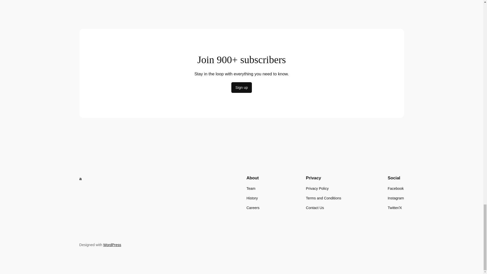 This screenshot has height=274, width=487. Describe the element at coordinates (317, 188) in the screenshot. I see `Privacy Policy` at that location.